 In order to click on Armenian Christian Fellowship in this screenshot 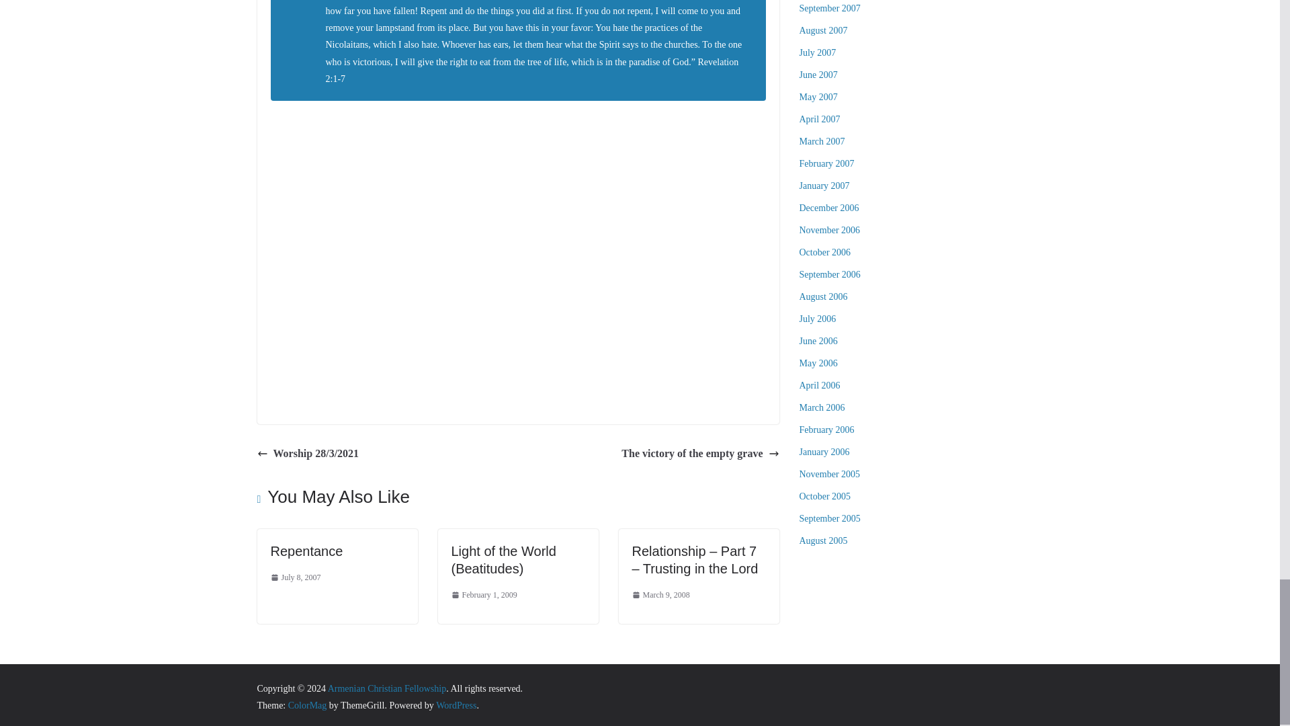, I will do `click(387, 688)`.